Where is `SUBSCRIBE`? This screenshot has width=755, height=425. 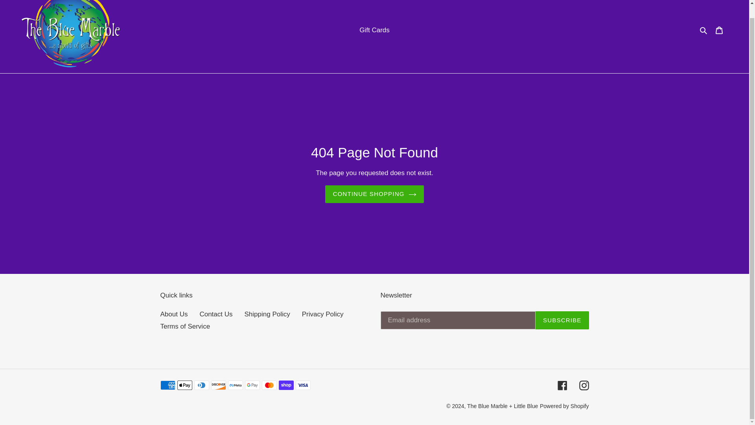
SUBSCRIBE is located at coordinates (562, 320).